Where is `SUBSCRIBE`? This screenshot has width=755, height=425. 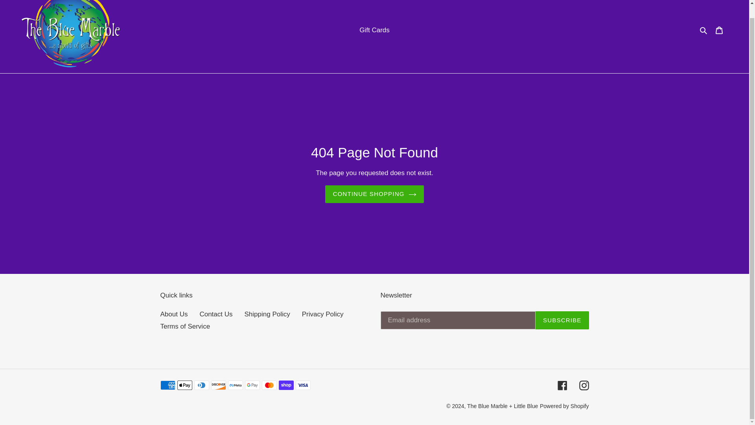
SUBSCRIBE is located at coordinates (562, 320).